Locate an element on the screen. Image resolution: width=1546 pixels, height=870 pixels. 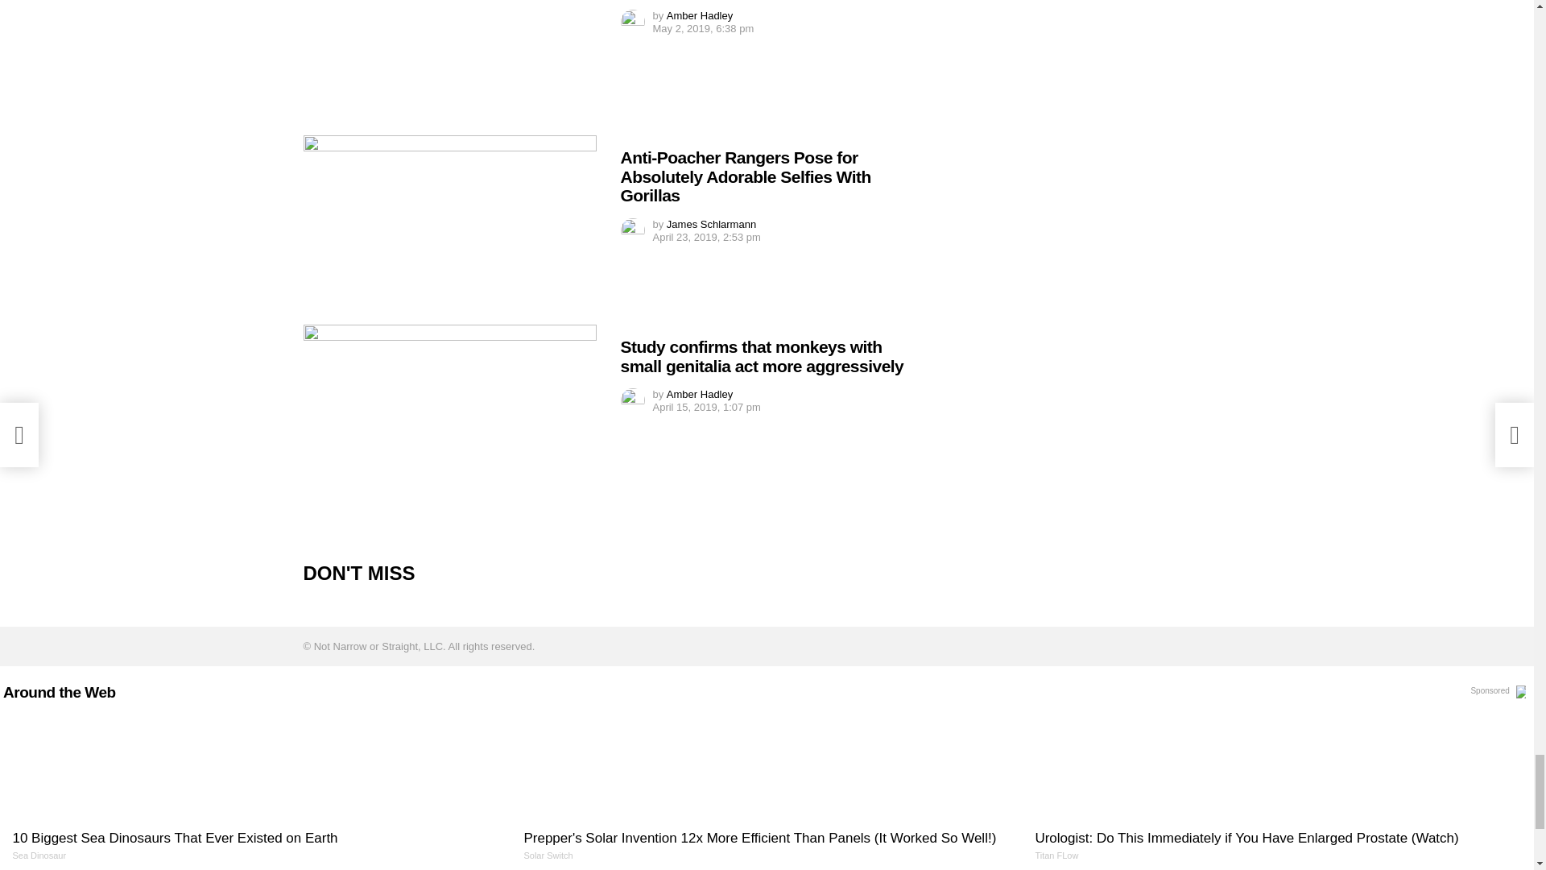
Posts by Amber Hadley is located at coordinates (699, 15).